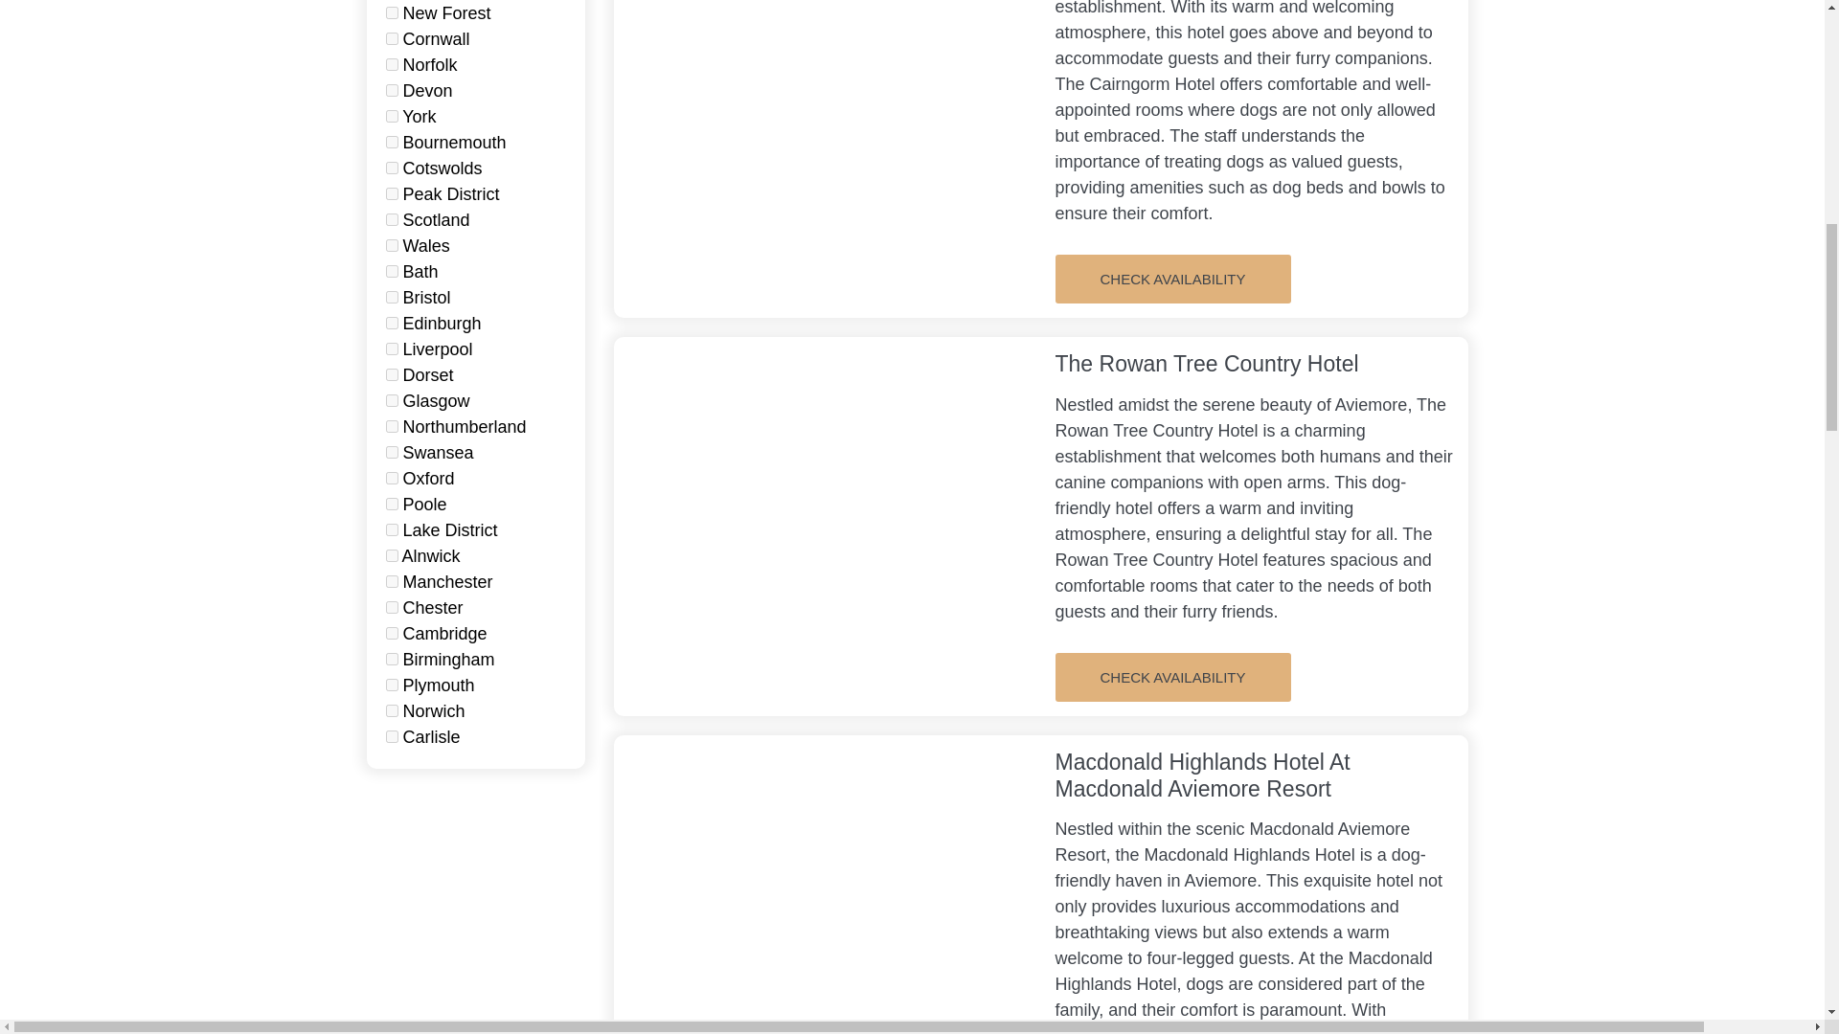 The height and width of the screenshot is (1034, 1839). Describe the element at coordinates (391, 90) in the screenshot. I see `on` at that location.